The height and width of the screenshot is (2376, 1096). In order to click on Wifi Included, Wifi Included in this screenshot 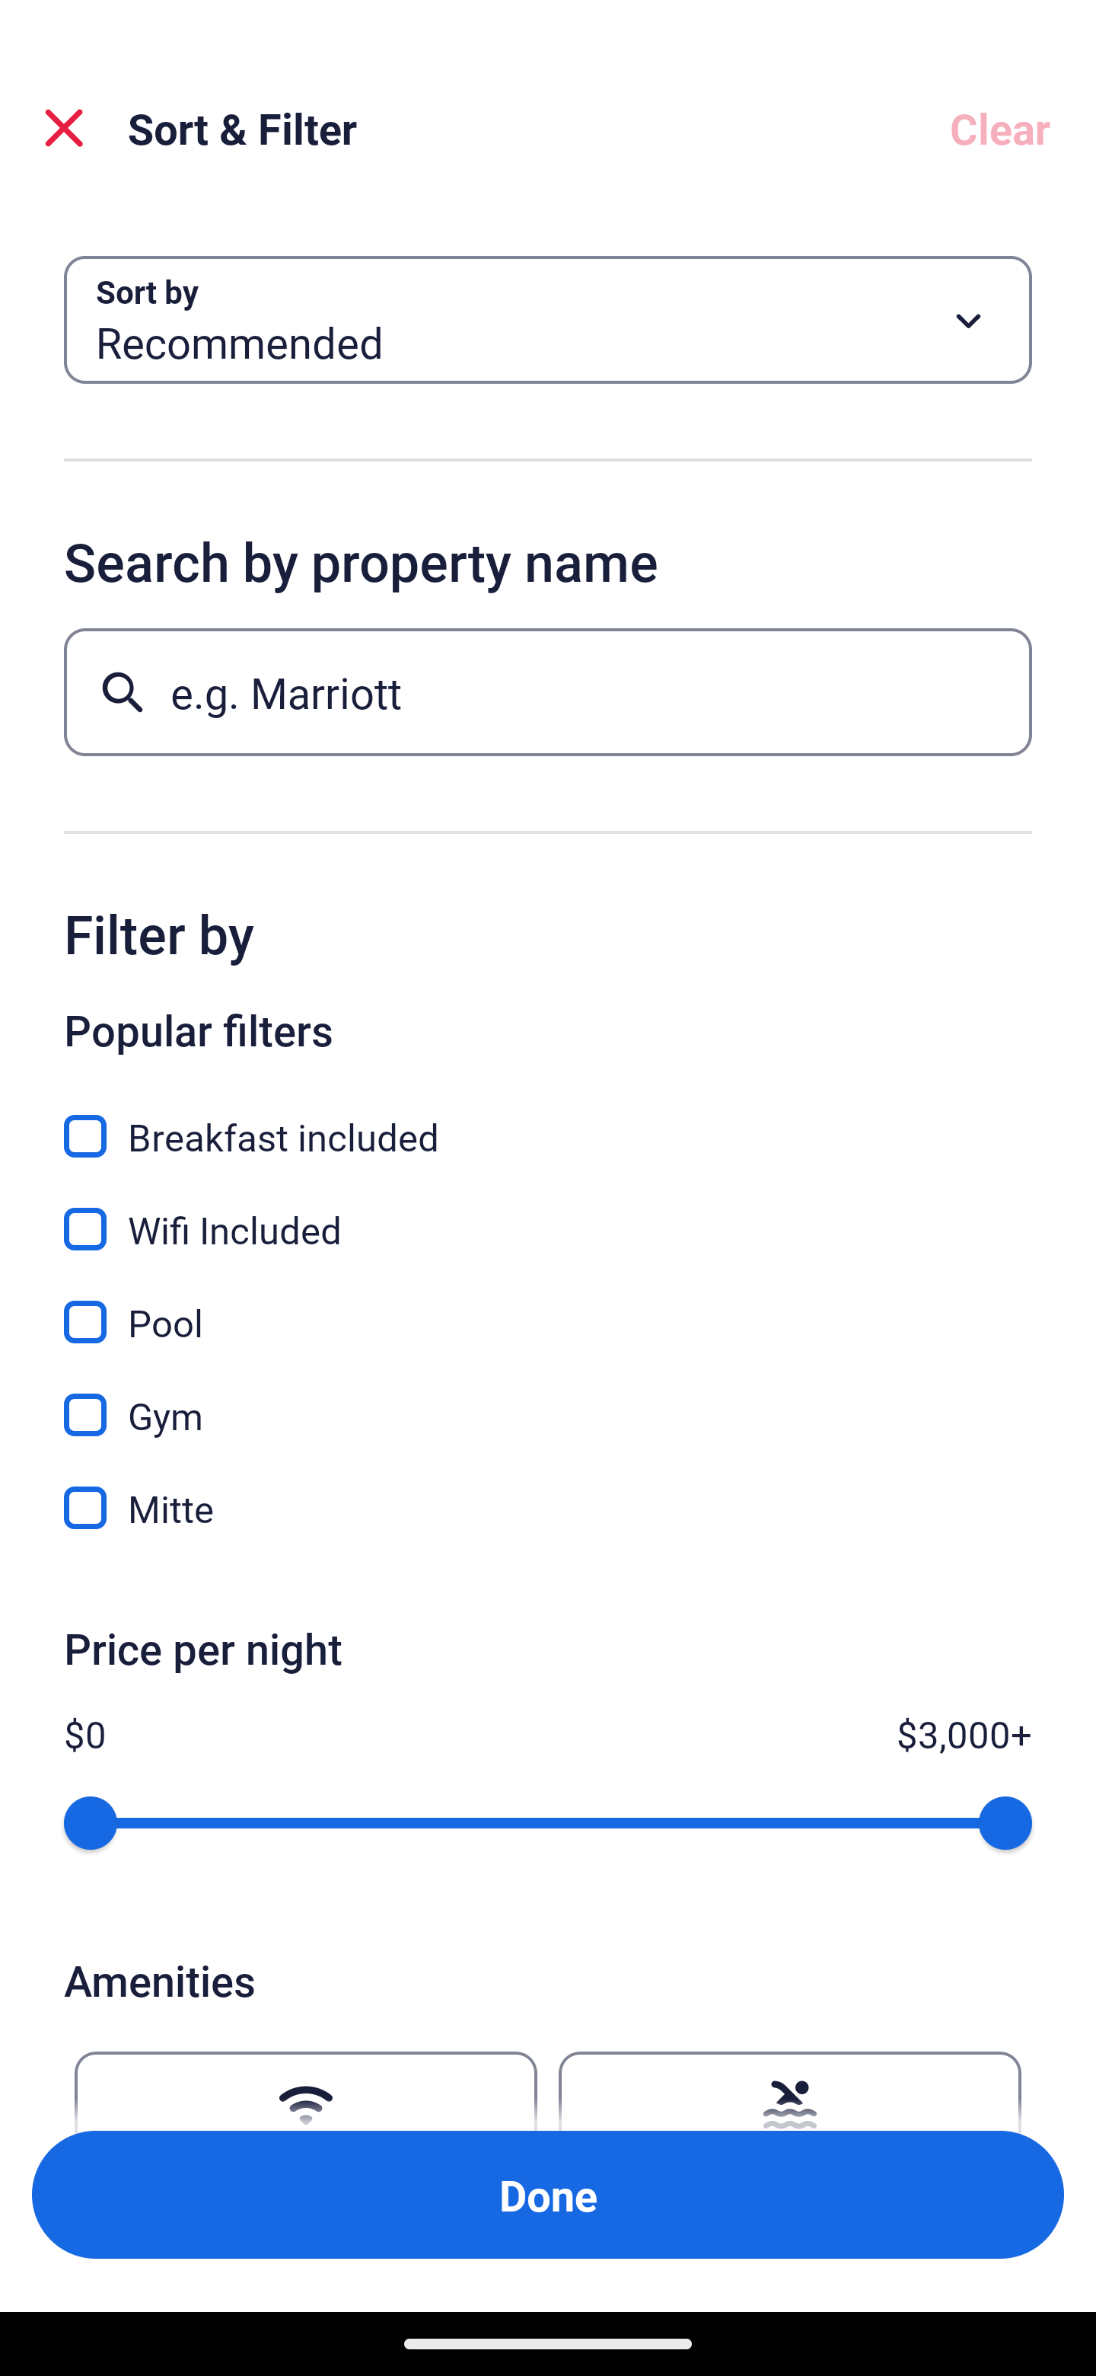, I will do `click(548, 1212)`.